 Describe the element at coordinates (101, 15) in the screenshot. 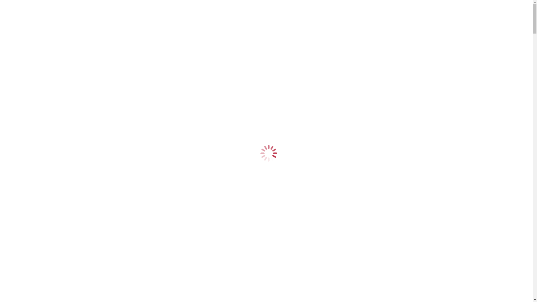

I see `Twitter page opens in new window` at that location.